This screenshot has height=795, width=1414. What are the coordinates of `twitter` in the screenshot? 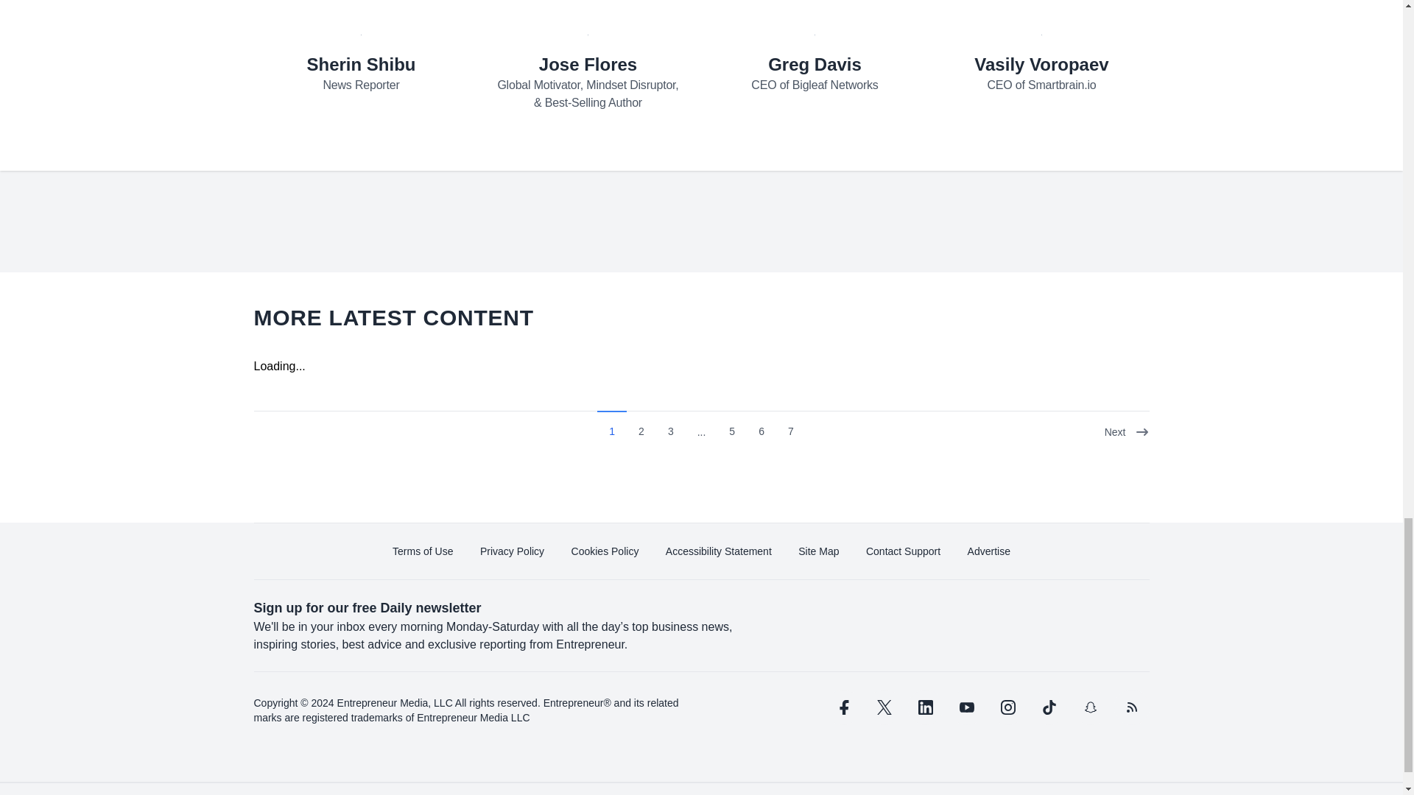 It's located at (884, 707).